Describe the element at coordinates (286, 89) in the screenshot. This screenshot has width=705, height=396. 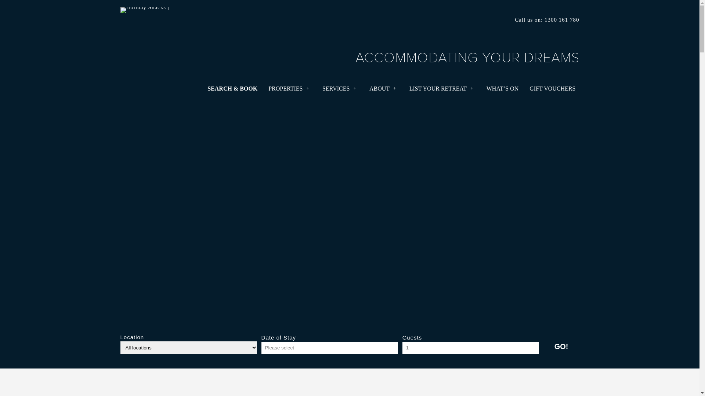
I see `PROPERTIES` at that location.